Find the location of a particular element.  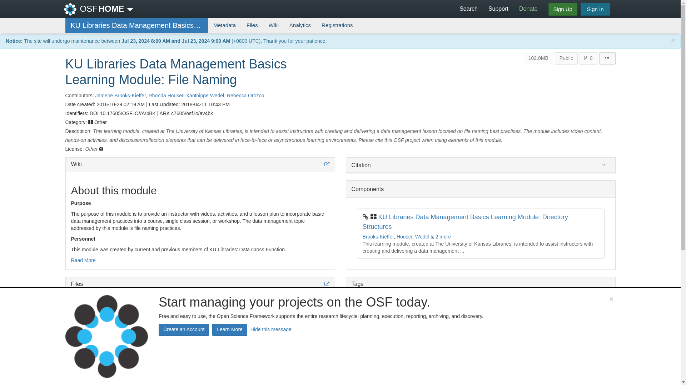

Jamene Brooks-Kieffer is located at coordinates (120, 96).